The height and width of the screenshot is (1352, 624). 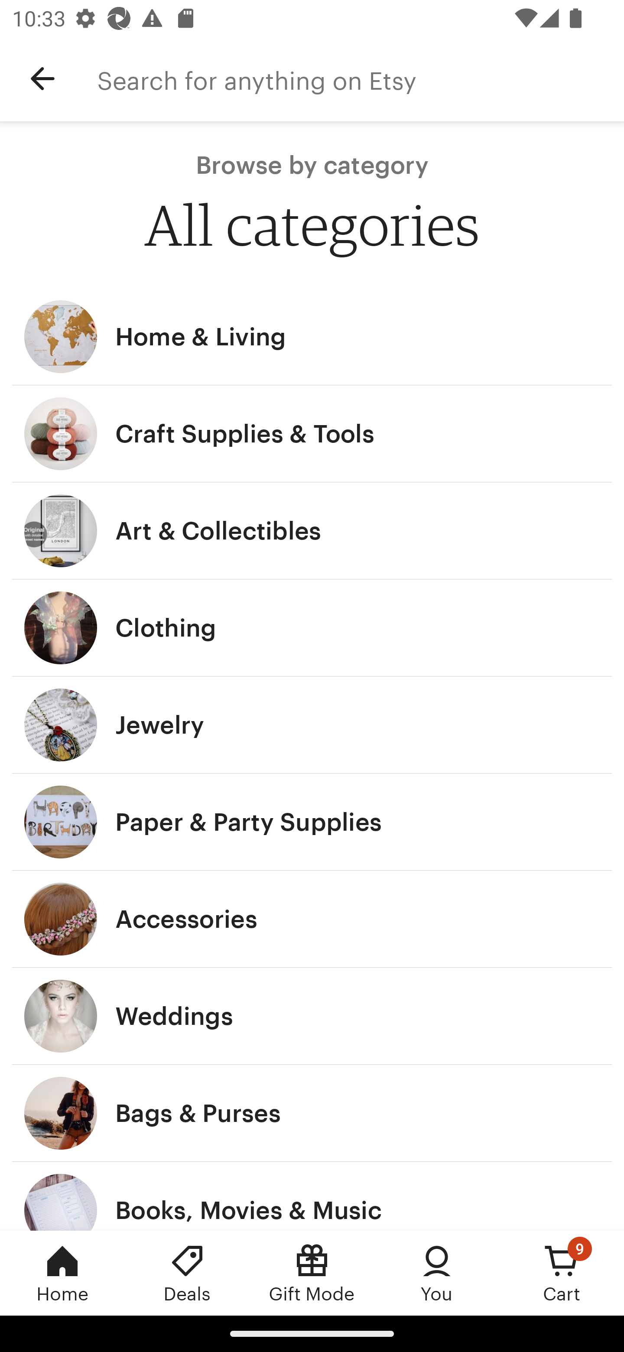 I want to click on Paper & Party Supplies, so click(x=312, y=822).